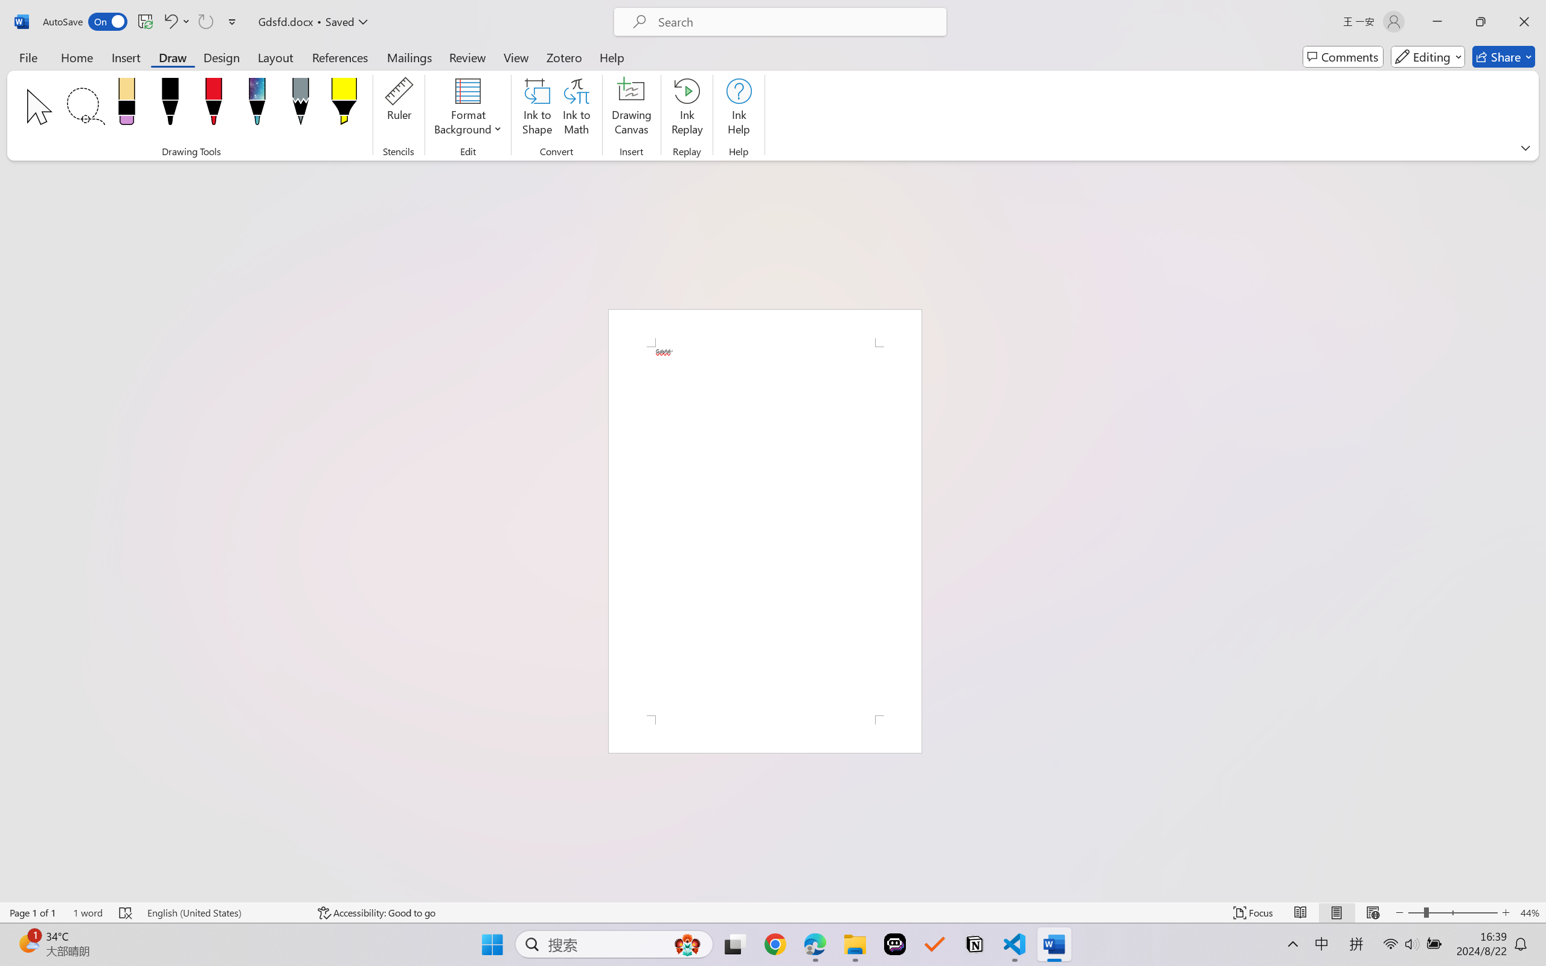 This screenshot has width=1546, height=966. Describe the element at coordinates (176, 22) in the screenshot. I see `Undo Apply Quick Style` at that location.